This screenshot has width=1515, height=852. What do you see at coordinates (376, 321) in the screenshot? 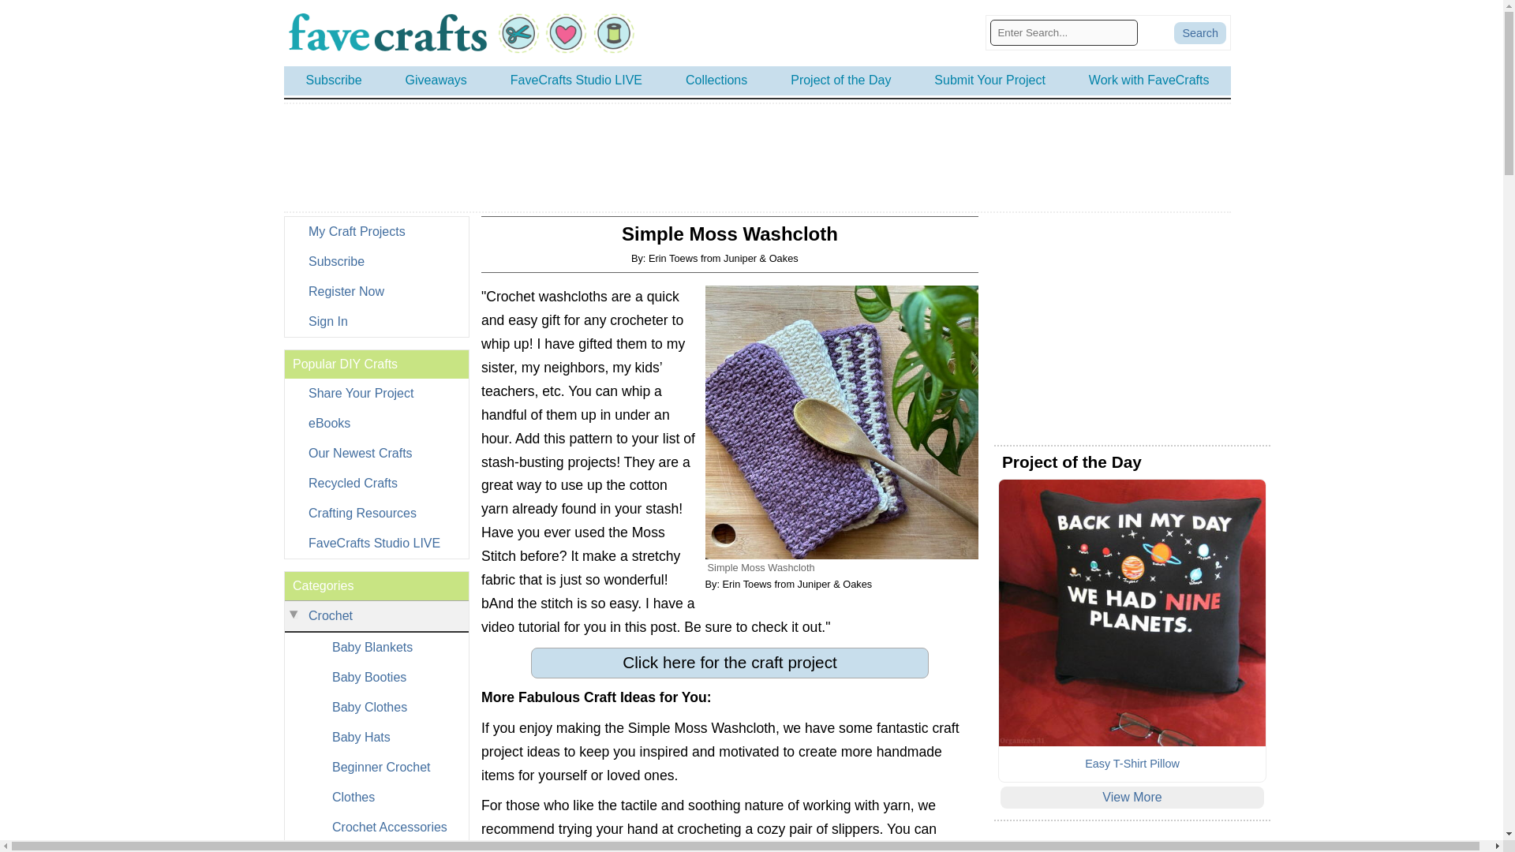
I see `Sign In` at bounding box center [376, 321].